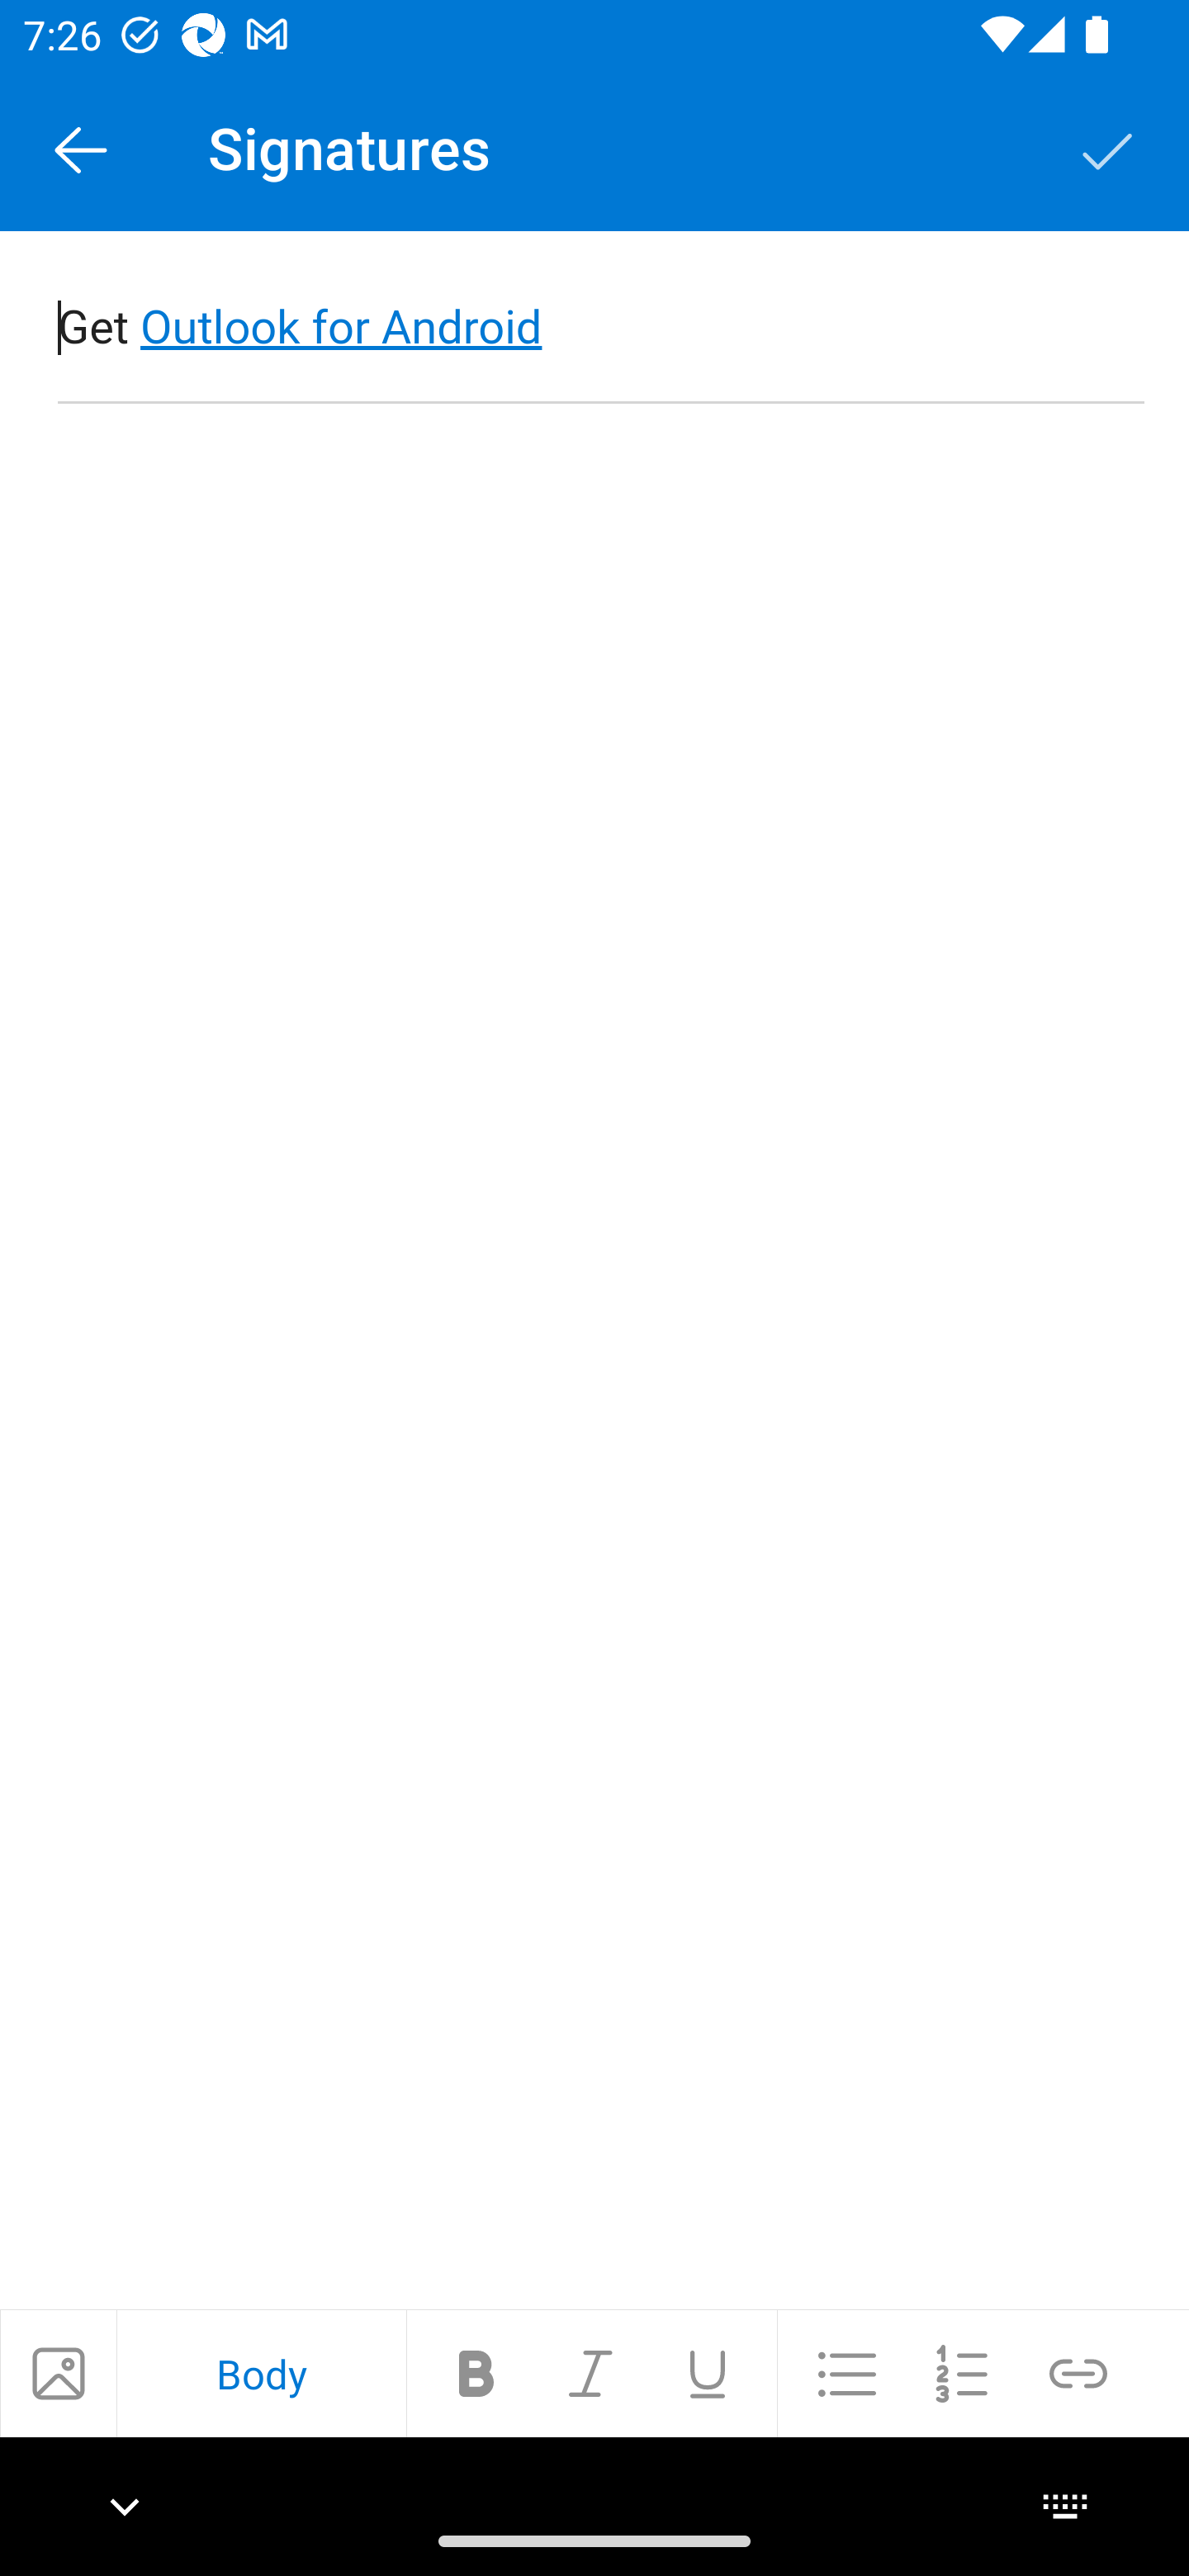  Describe the element at coordinates (476, 2373) in the screenshot. I see `Bold` at that location.